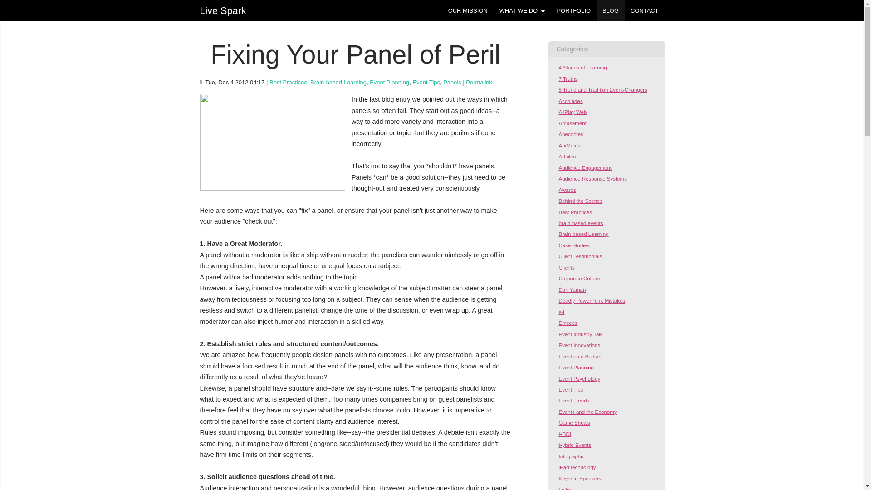 Image resolution: width=871 pixels, height=490 pixels. Describe the element at coordinates (523, 11) in the screenshot. I see `WHAT WE DO` at that location.